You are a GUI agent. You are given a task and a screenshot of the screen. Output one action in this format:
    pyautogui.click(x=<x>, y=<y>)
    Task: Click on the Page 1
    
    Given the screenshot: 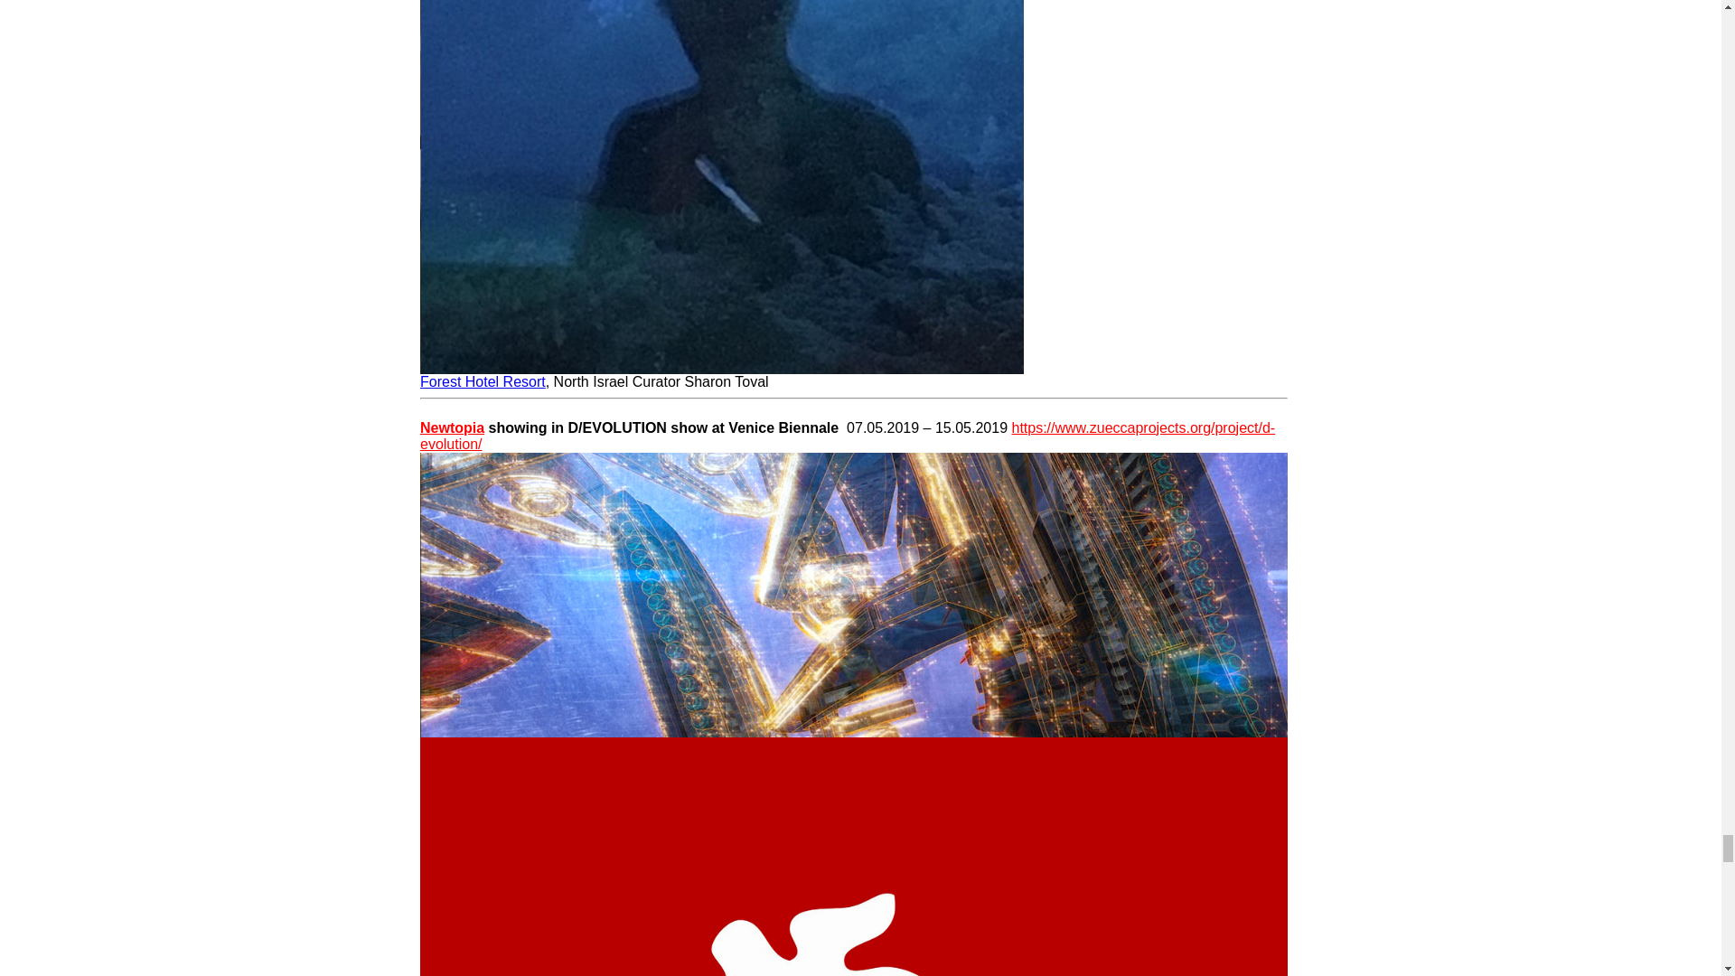 What is the action you would take?
    pyautogui.click(x=853, y=430)
    